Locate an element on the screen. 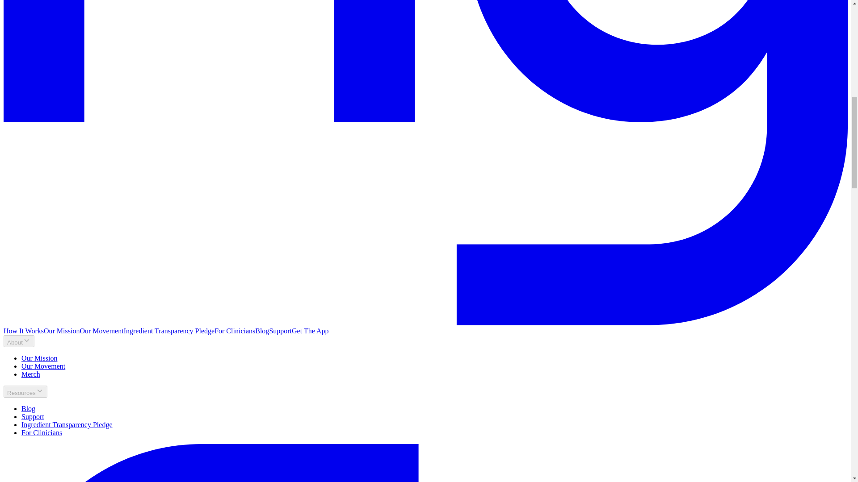  Get The App is located at coordinates (310, 331).